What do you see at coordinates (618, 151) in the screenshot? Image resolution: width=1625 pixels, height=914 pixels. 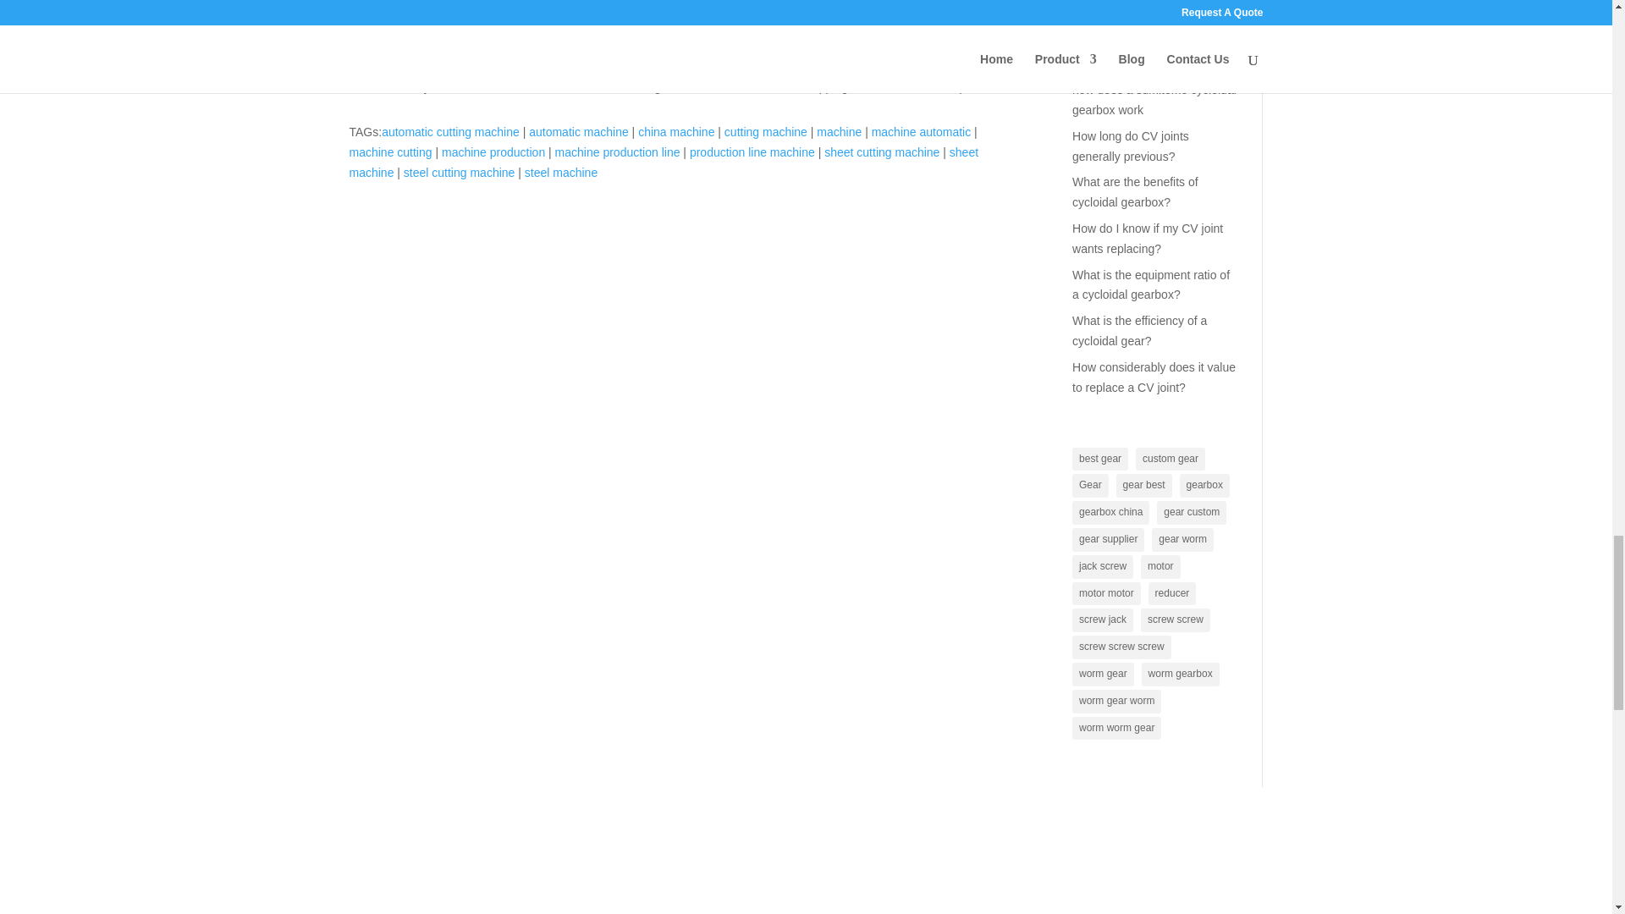 I see `machine production line` at bounding box center [618, 151].